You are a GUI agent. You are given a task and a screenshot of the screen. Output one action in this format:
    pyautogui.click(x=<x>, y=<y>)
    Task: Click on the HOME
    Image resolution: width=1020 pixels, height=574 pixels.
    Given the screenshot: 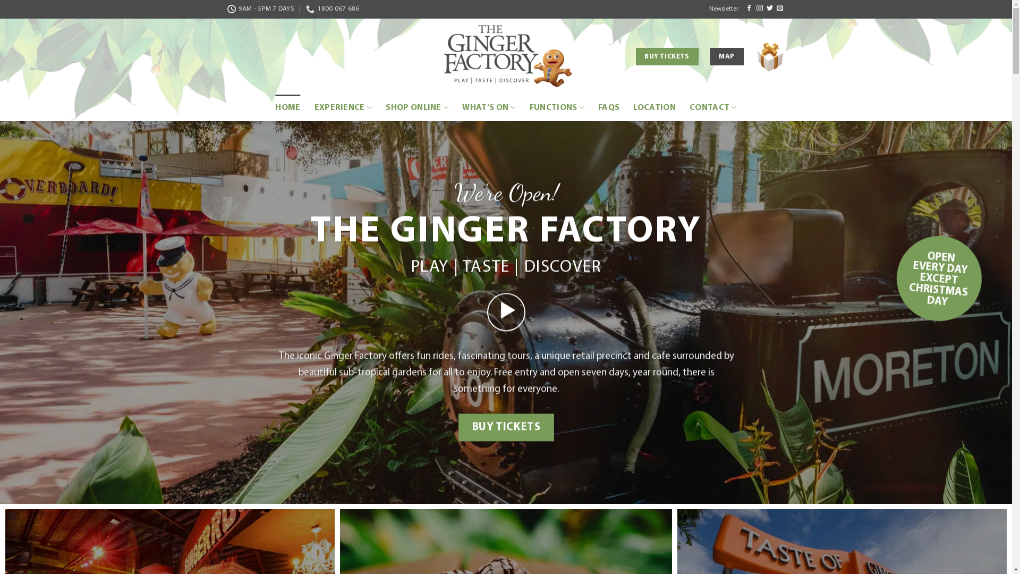 What is the action you would take?
    pyautogui.click(x=288, y=108)
    